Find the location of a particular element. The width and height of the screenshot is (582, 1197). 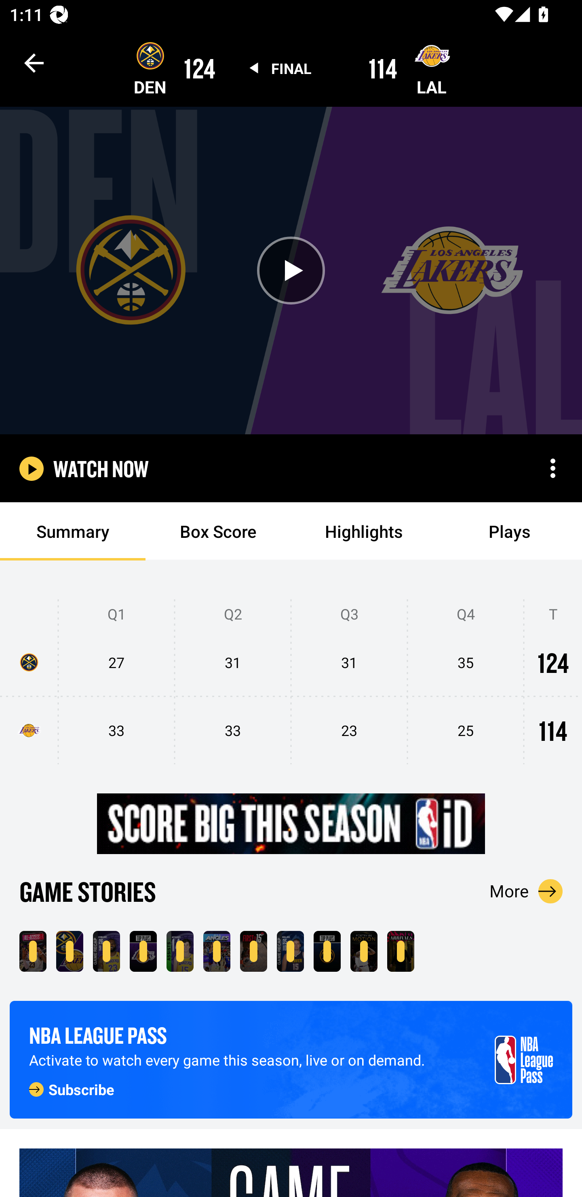

More is located at coordinates (526, 891).